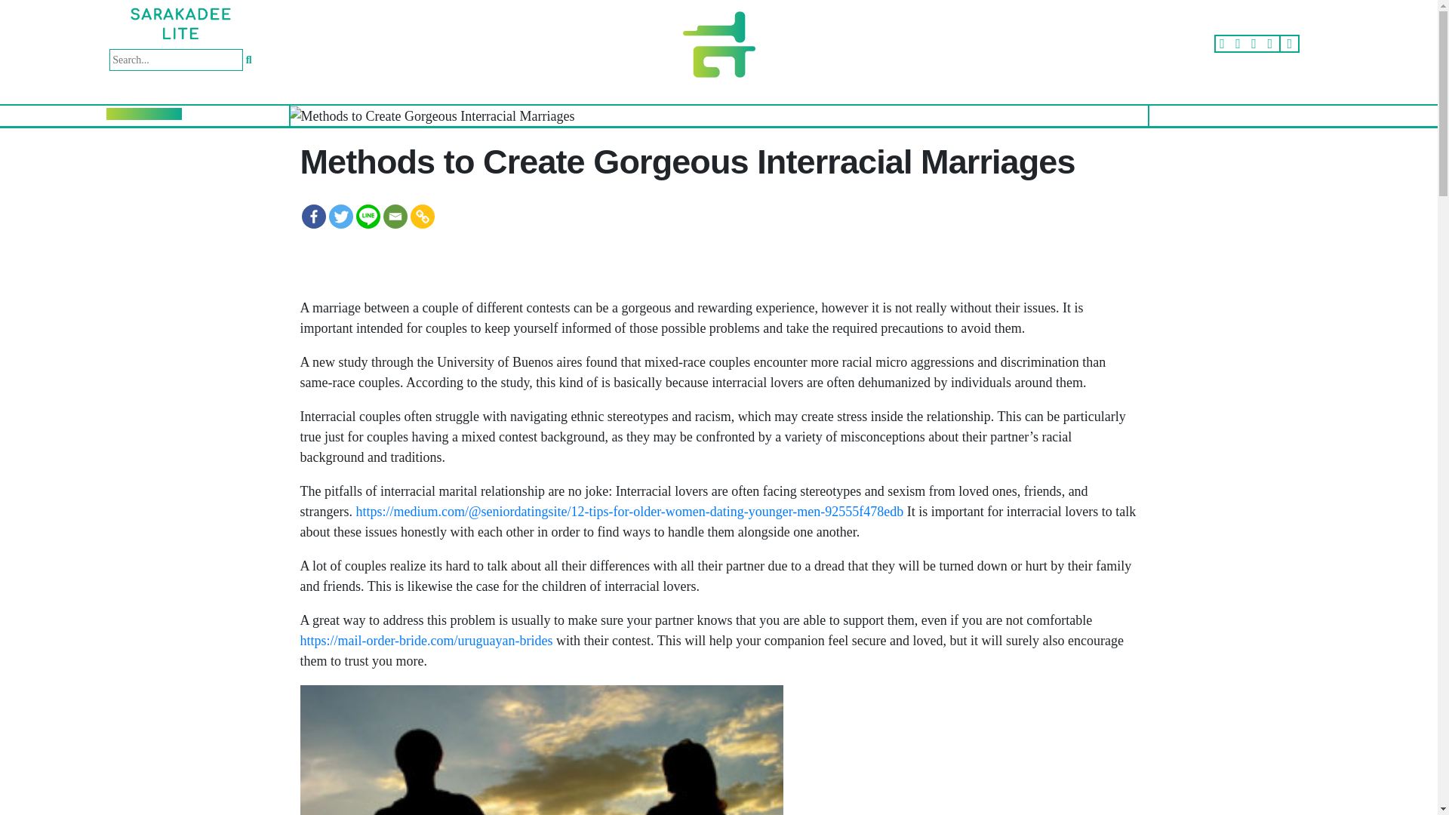 This screenshot has height=815, width=1449. Describe the element at coordinates (423, 217) in the screenshot. I see `Copy Link` at that location.